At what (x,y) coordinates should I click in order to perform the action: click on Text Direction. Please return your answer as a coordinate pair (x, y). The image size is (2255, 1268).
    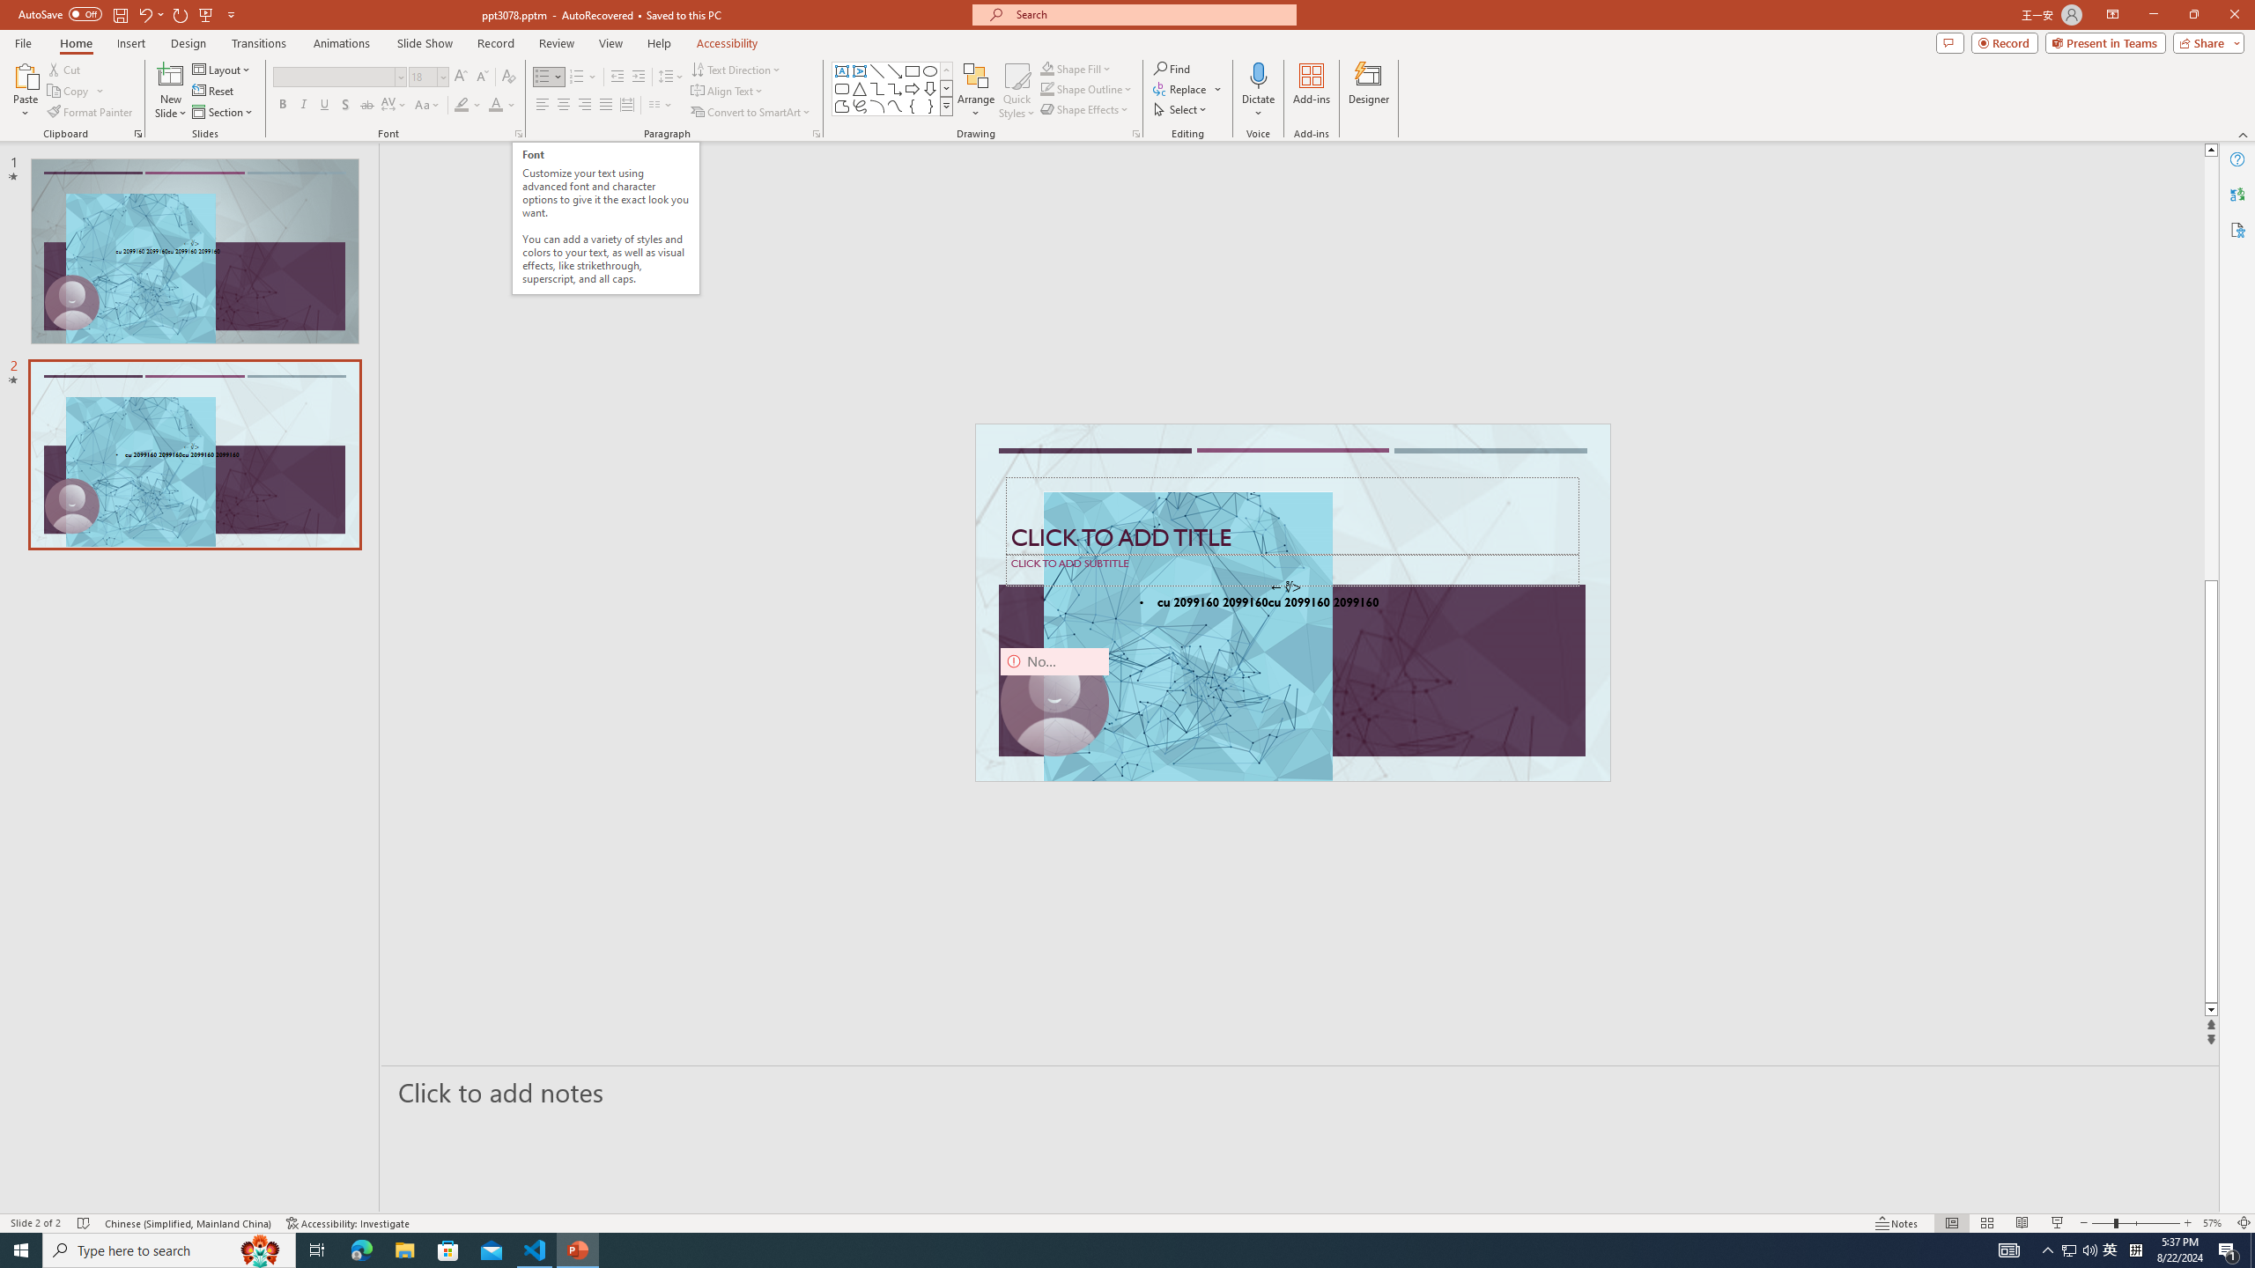
    Looking at the image, I should click on (736, 69).